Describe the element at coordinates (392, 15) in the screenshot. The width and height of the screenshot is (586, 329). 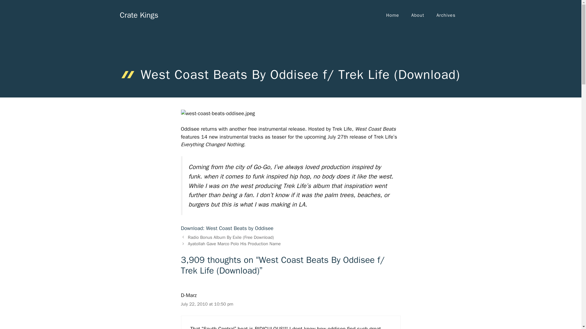
I see `Home` at that location.